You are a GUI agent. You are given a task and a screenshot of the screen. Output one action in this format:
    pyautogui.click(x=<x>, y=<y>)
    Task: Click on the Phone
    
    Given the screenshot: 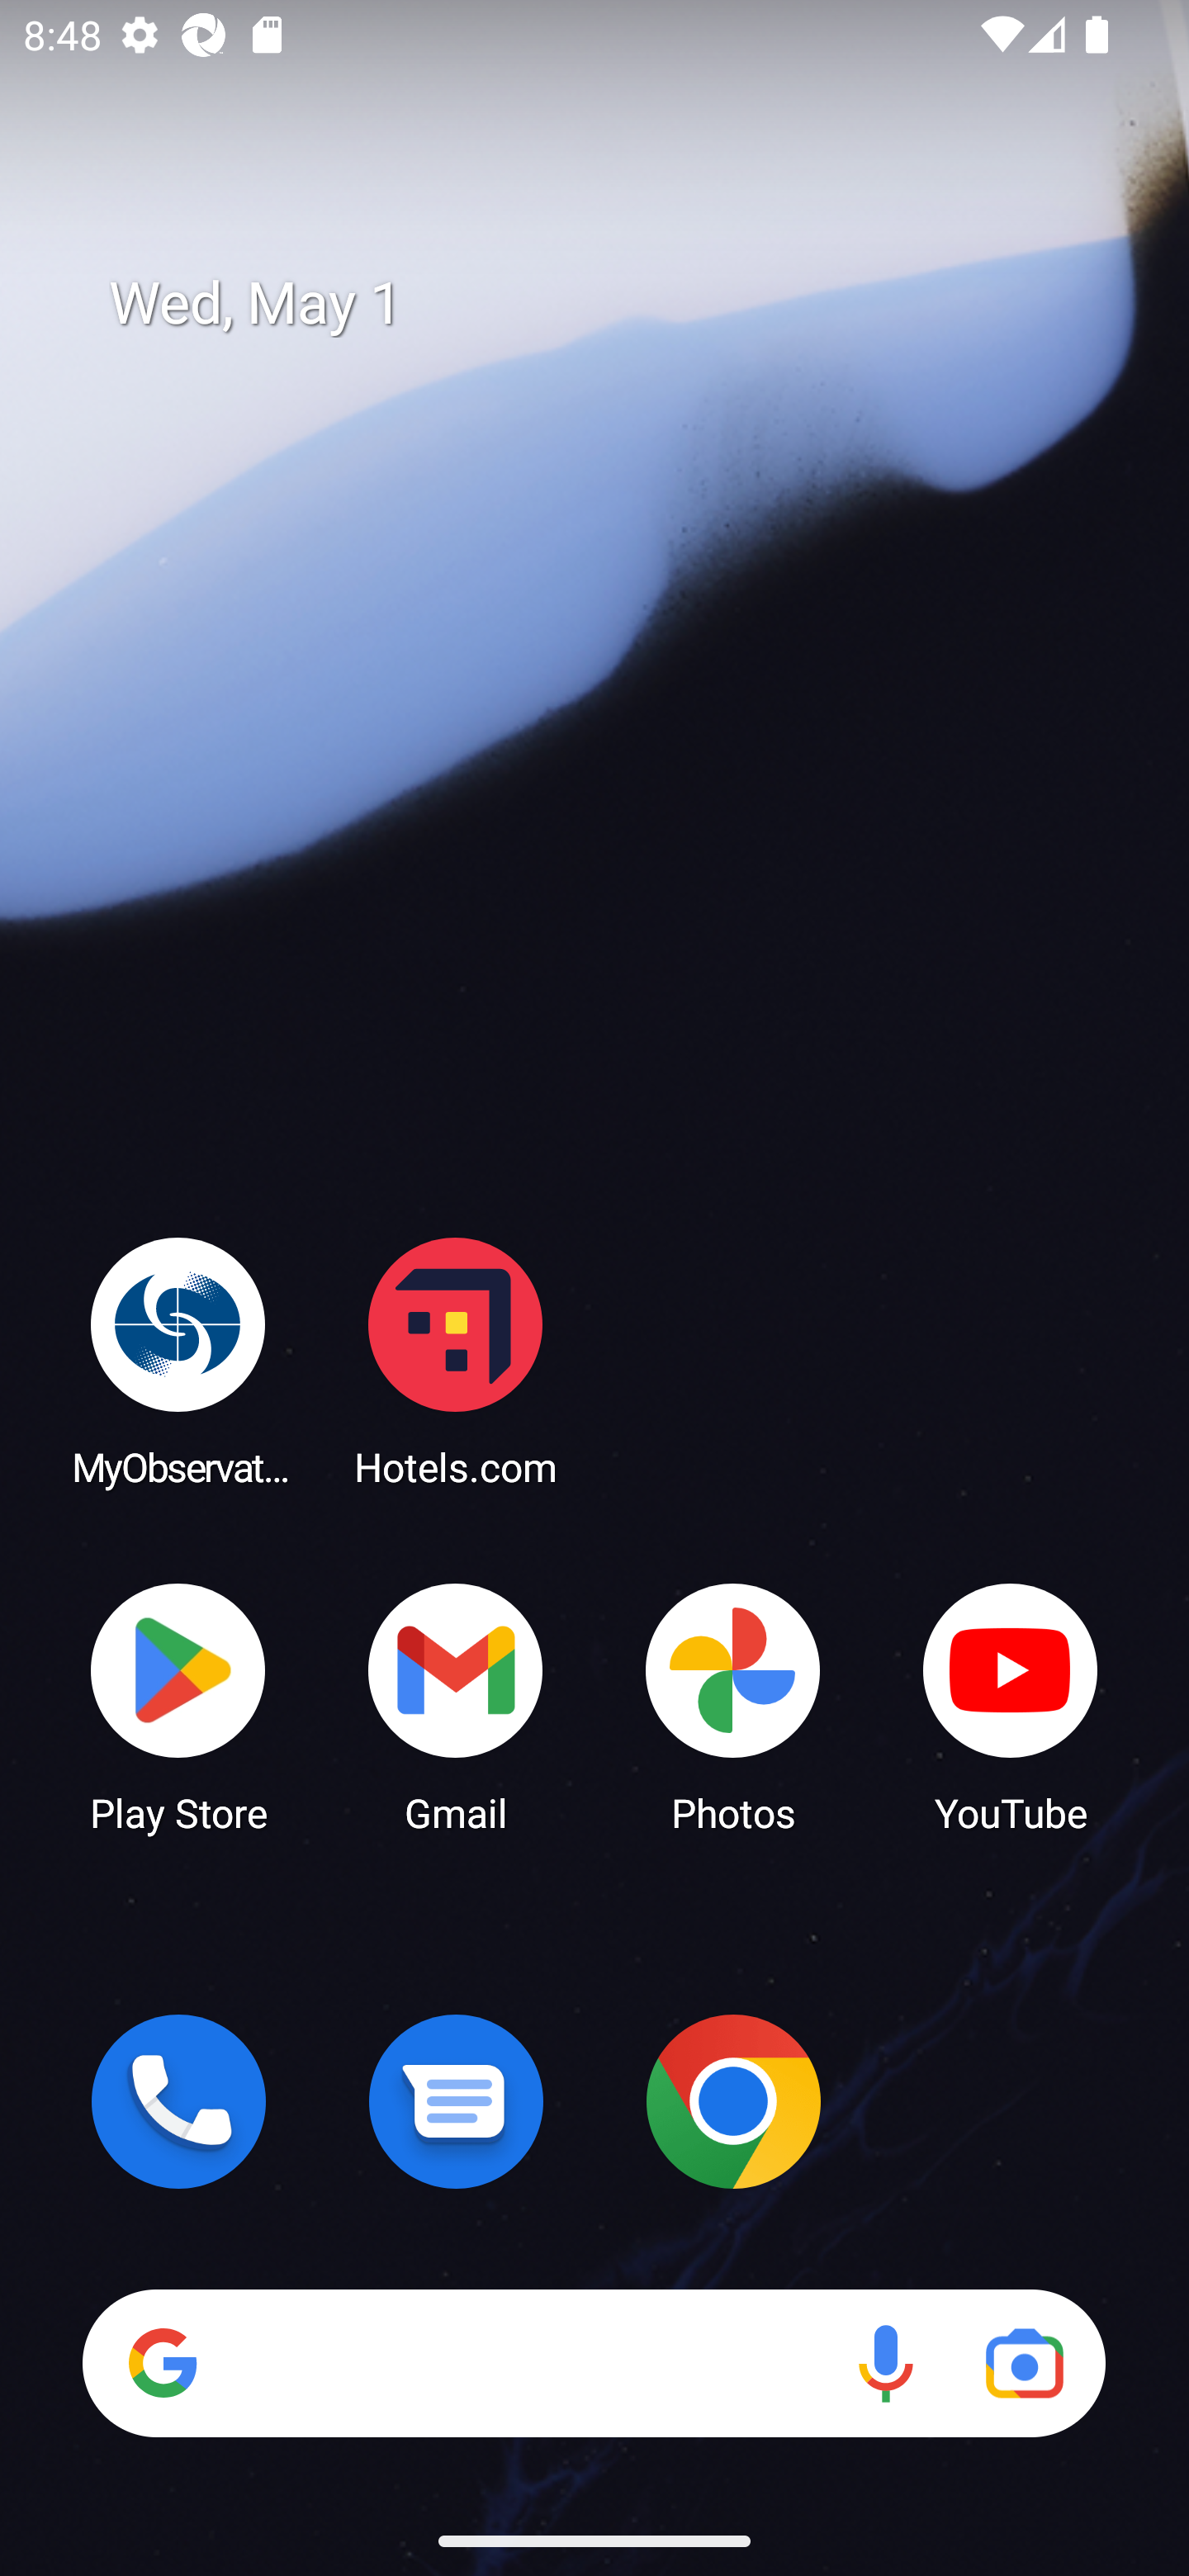 What is the action you would take?
    pyautogui.click(x=178, y=2101)
    